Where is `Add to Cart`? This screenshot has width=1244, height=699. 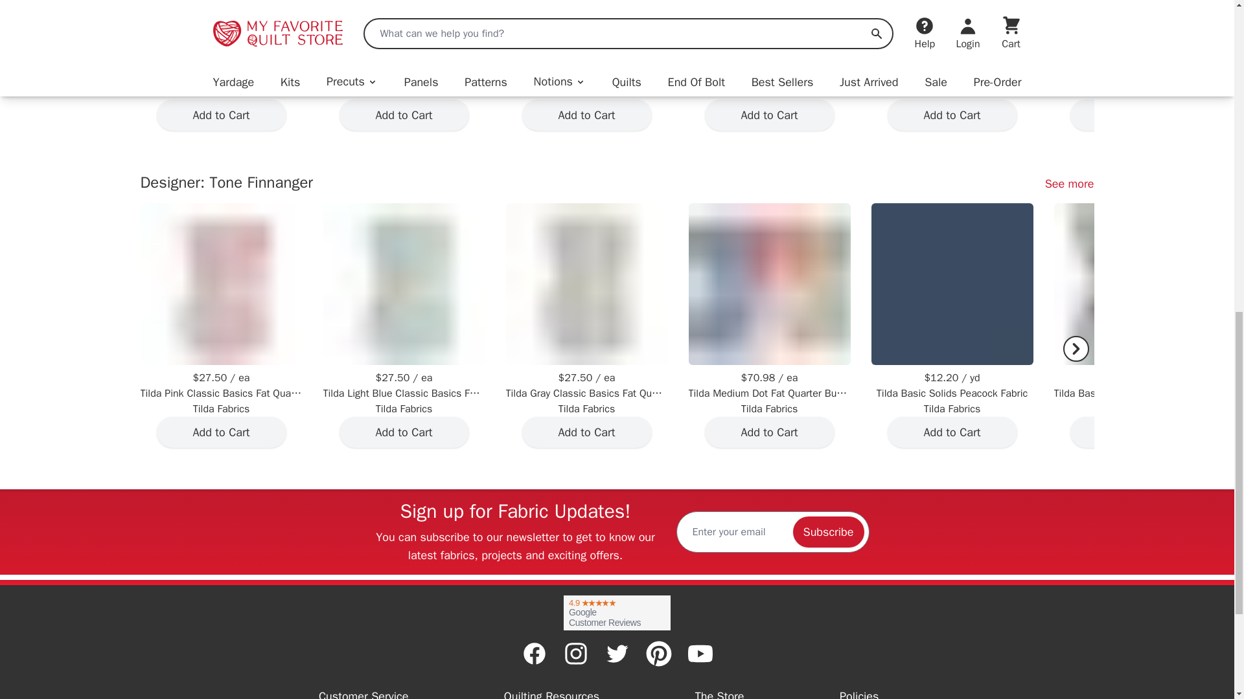 Add to Cart is located at coordinates (770, 115).